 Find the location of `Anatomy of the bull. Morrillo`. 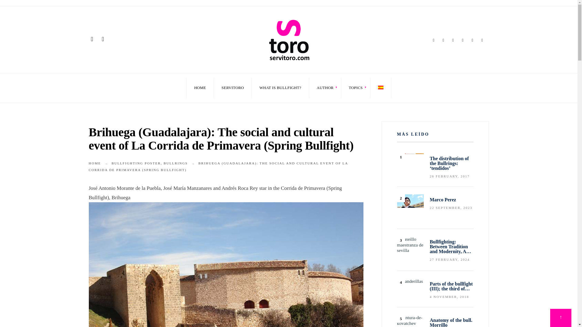

Anatomy of the bull. Morrillo is located at coordinates (410, 321).